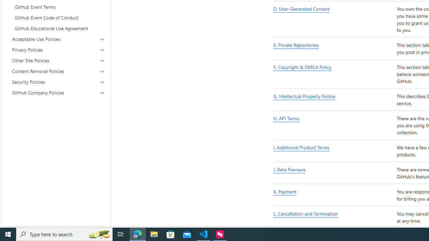 Image resolution: width=429 pixels, height=241 pixels. What do you see at coordinates (306, 214) in the screenshot?
I see `L. Cancellation and Termination` at bounding box center [306, 214].